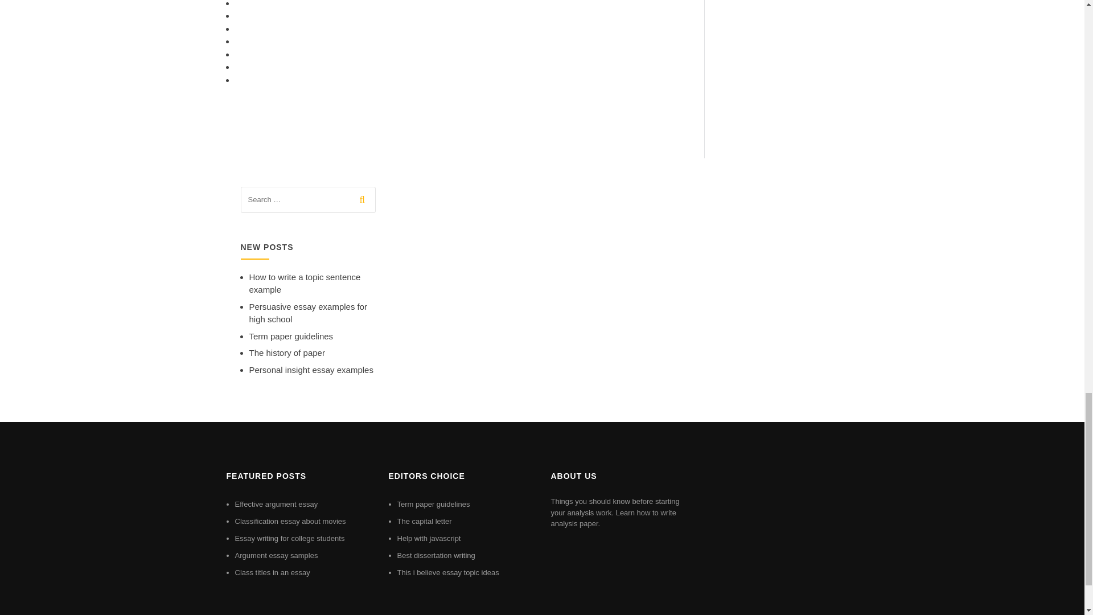  I want to click on Best dissertation writing, so click(436, 555).